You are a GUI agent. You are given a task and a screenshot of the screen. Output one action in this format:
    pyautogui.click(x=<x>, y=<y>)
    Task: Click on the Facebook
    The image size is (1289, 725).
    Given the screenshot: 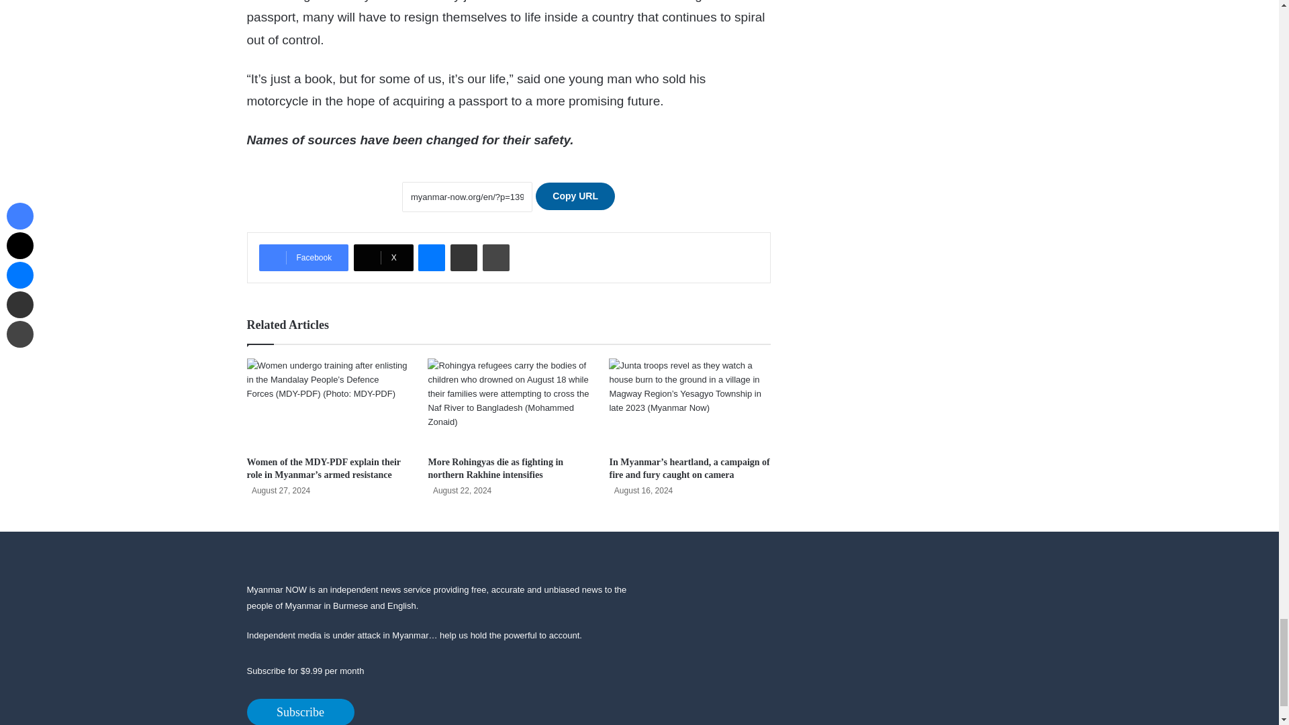 What is the action you would take?
    pyautogui.click(x=303, y=257)
    